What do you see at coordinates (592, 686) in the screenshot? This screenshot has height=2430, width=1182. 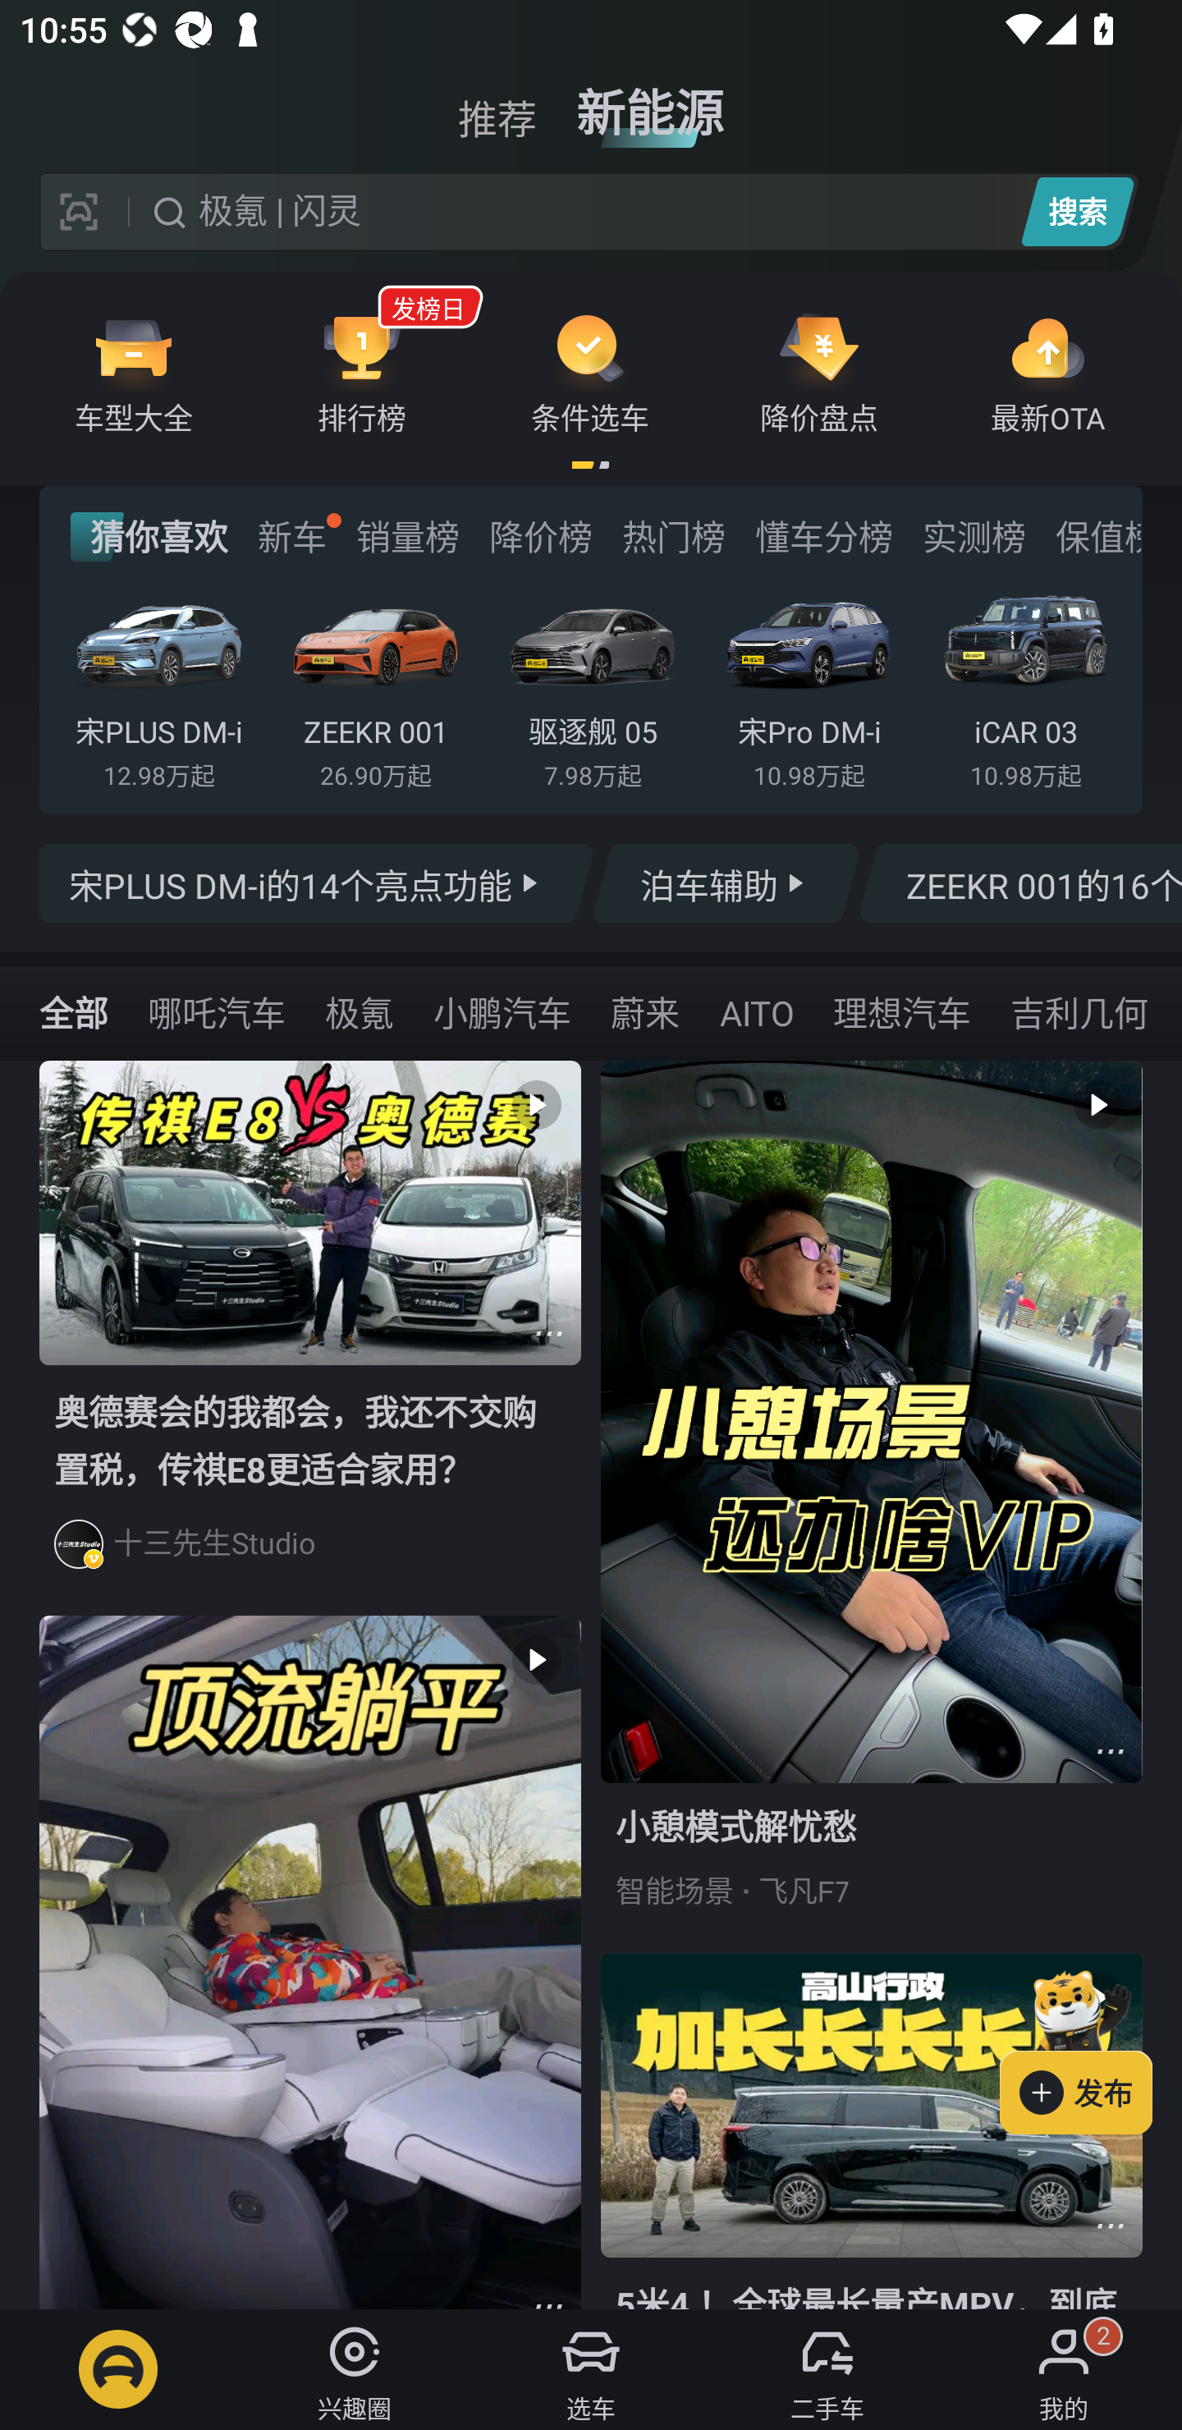 I see `驱逐舰 05 7.98万起` at bounding box center [592, 686].